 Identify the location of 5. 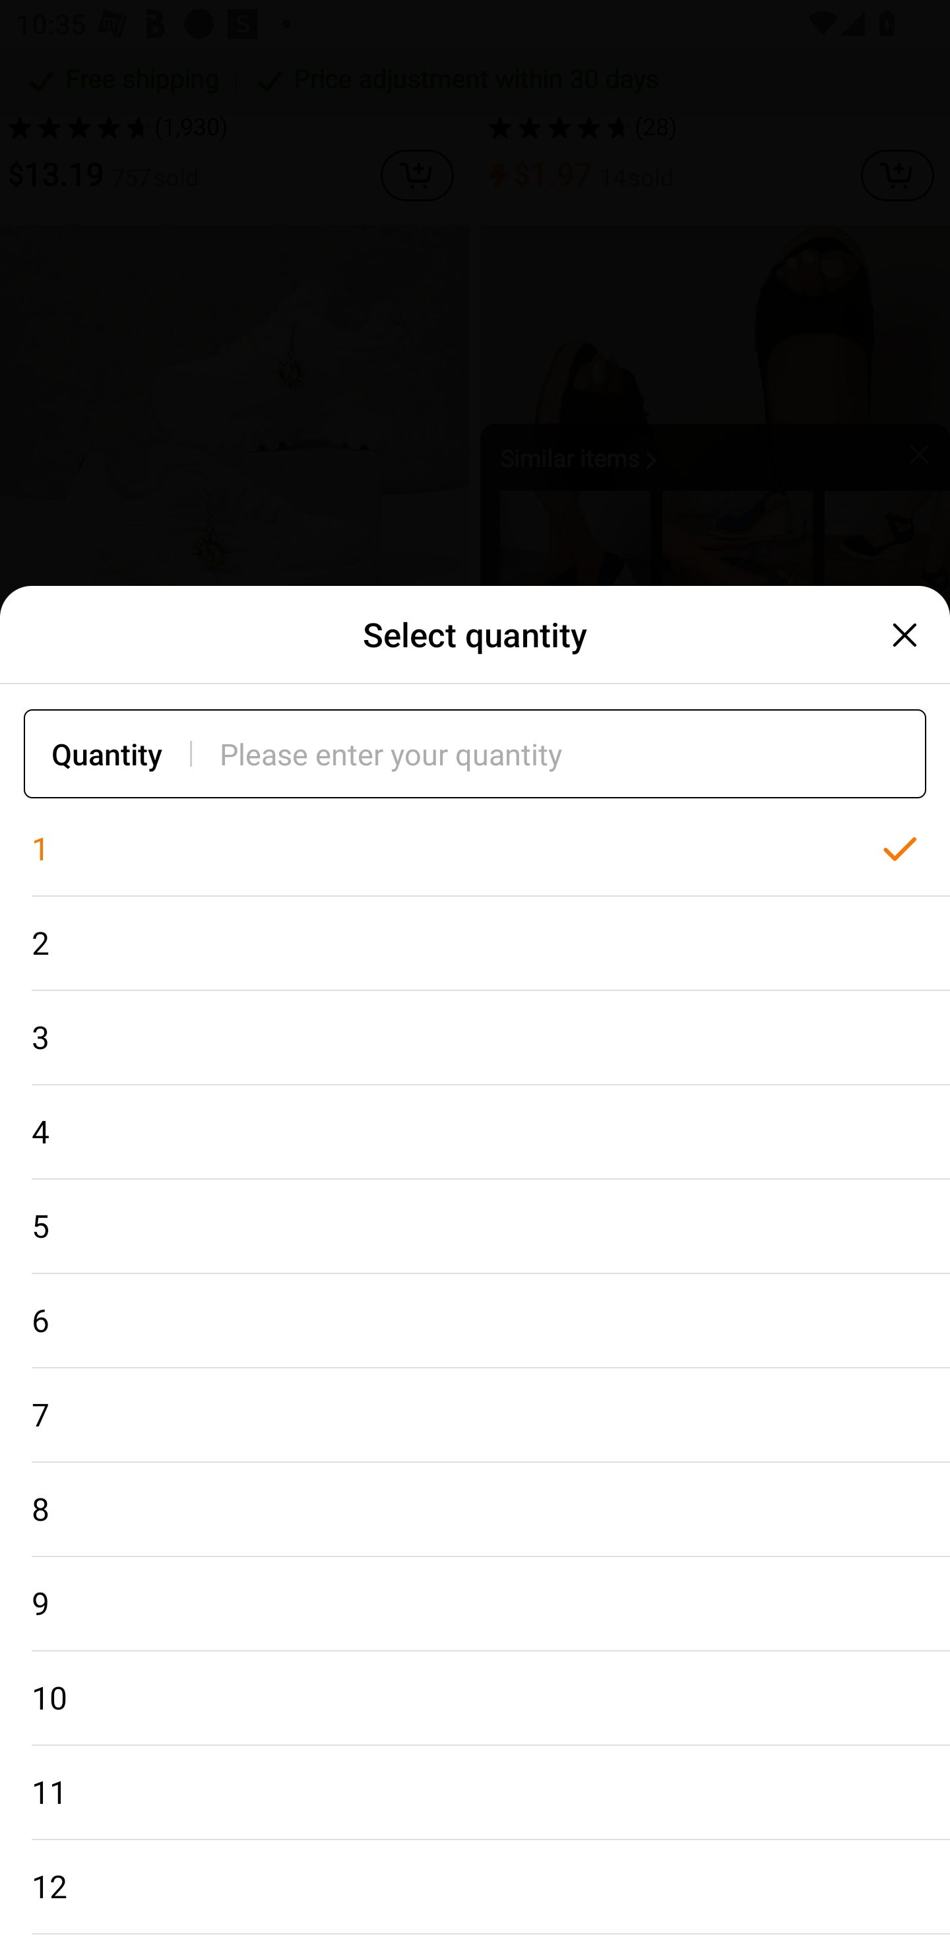
(475, 1226).